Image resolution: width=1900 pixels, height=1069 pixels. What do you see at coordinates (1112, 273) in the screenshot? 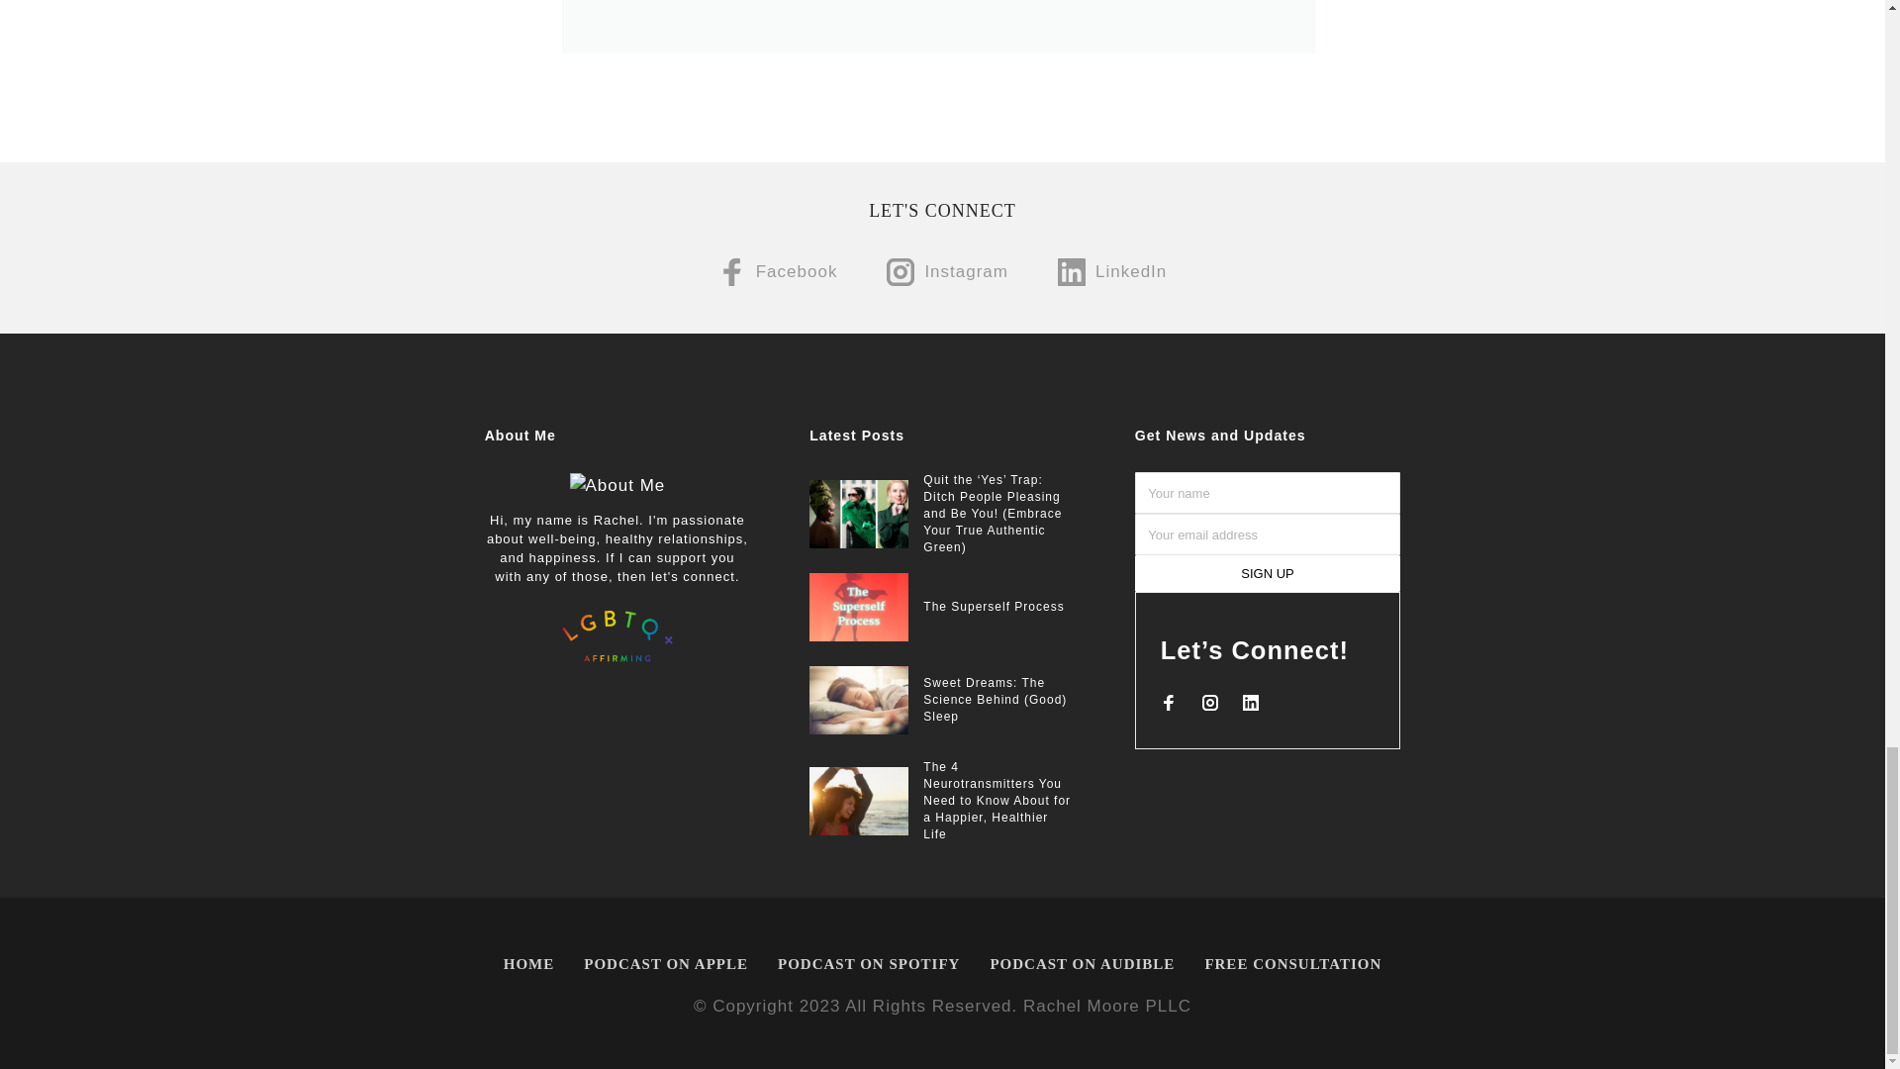
I see `LinkedIn` at bounding box center [1112, 273].